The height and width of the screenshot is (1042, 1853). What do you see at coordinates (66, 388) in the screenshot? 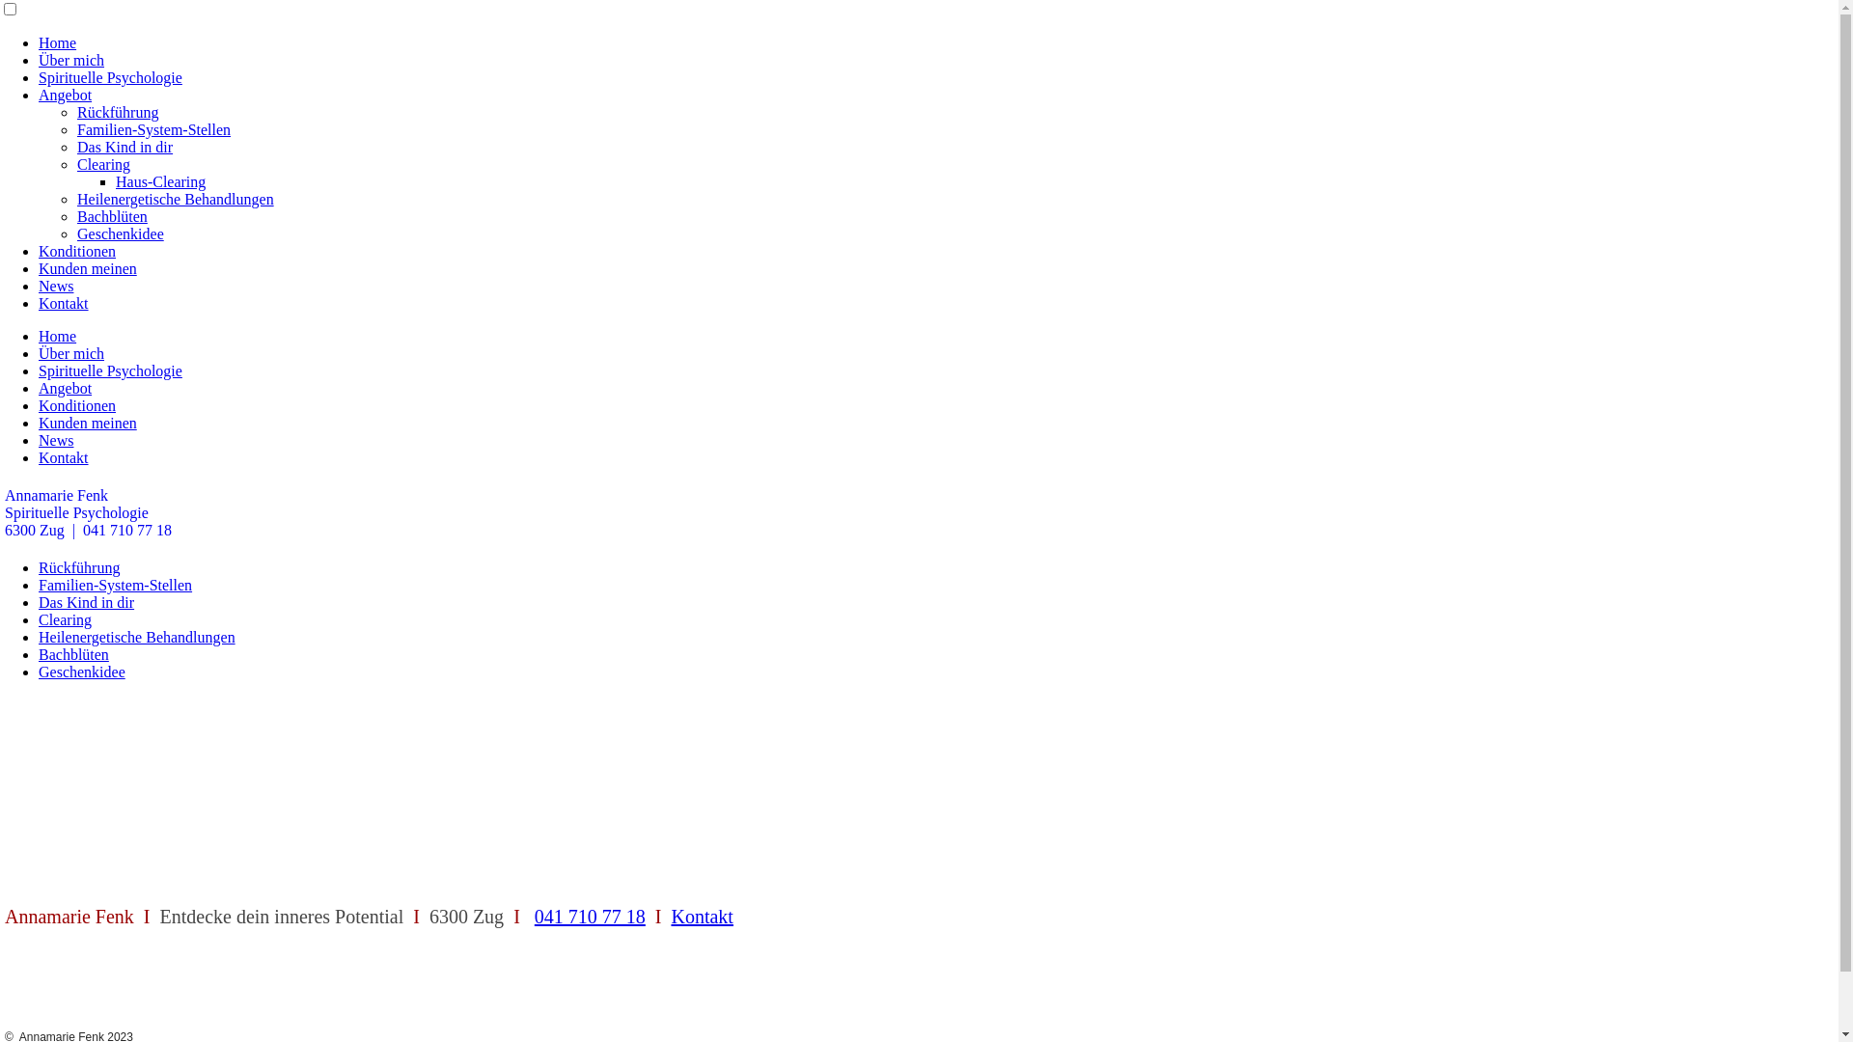
I see `Angebot` at bounding box center [66, 388].